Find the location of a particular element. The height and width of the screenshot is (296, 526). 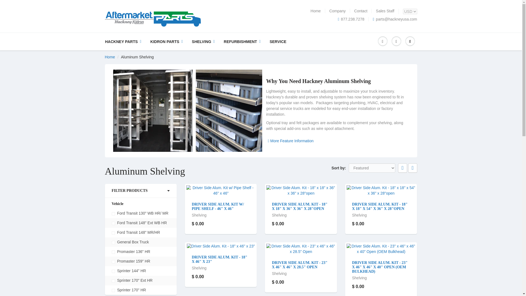

Sales Staff is located at coordinates (385, 11).